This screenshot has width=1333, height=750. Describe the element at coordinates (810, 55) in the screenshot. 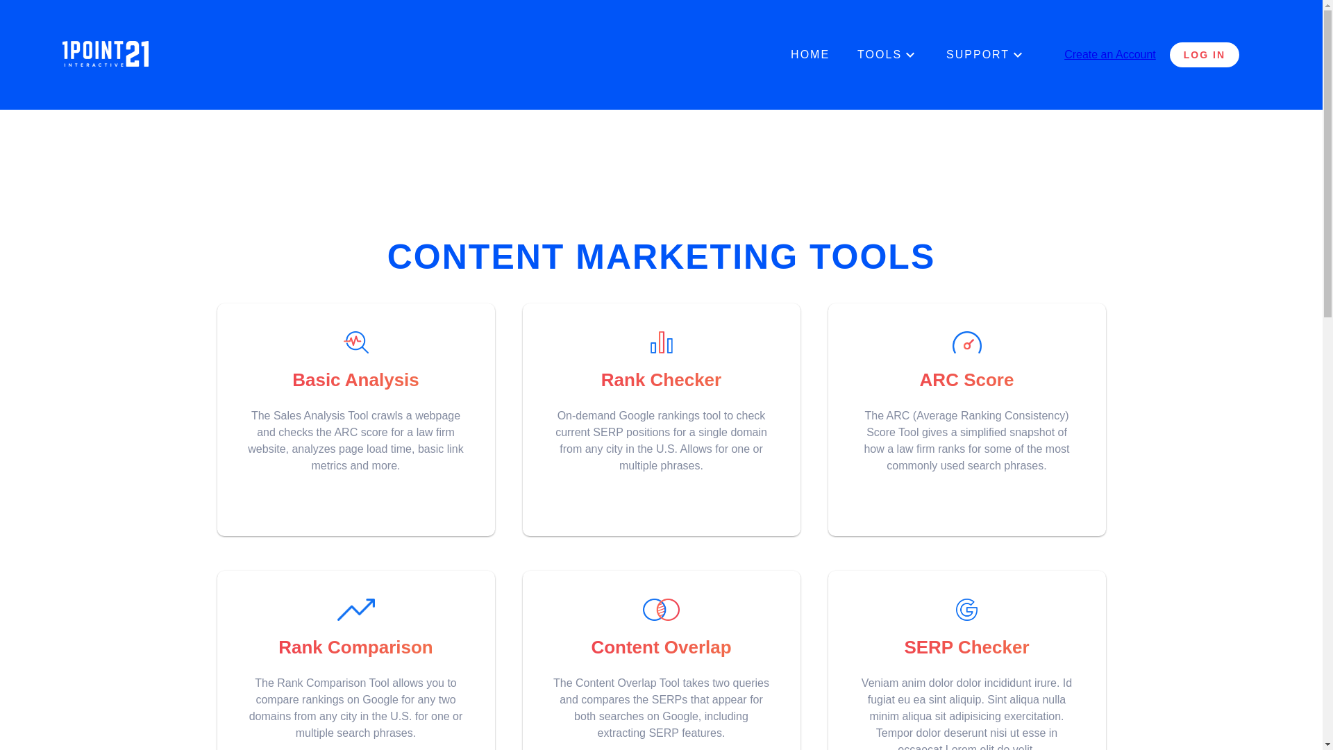

I see `HOME` at that location.